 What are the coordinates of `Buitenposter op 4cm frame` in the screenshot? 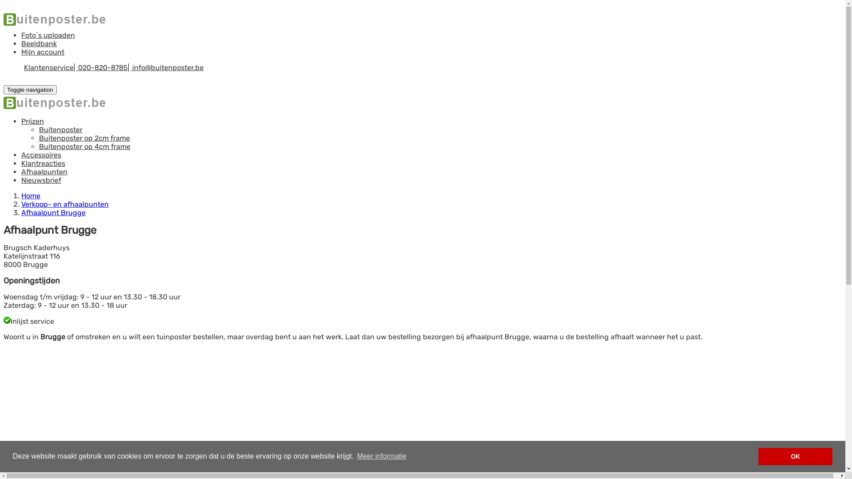 It's located at (85, 146).